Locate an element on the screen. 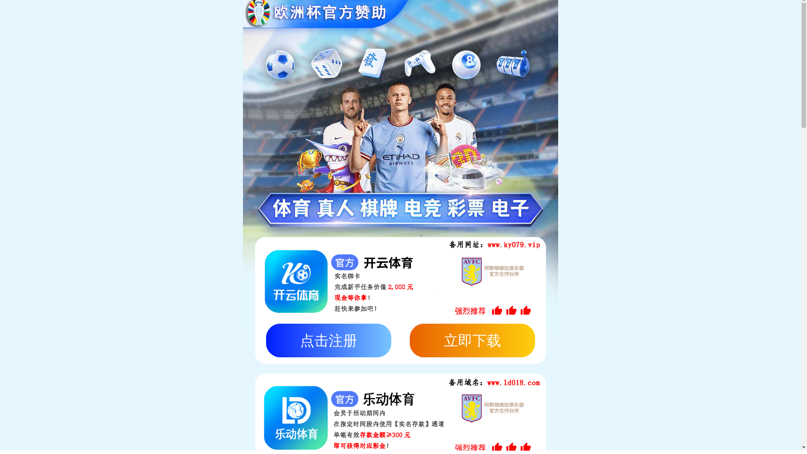 The width and height of the screenshot is (807, 454). CN is located at coordinates (776, 13).